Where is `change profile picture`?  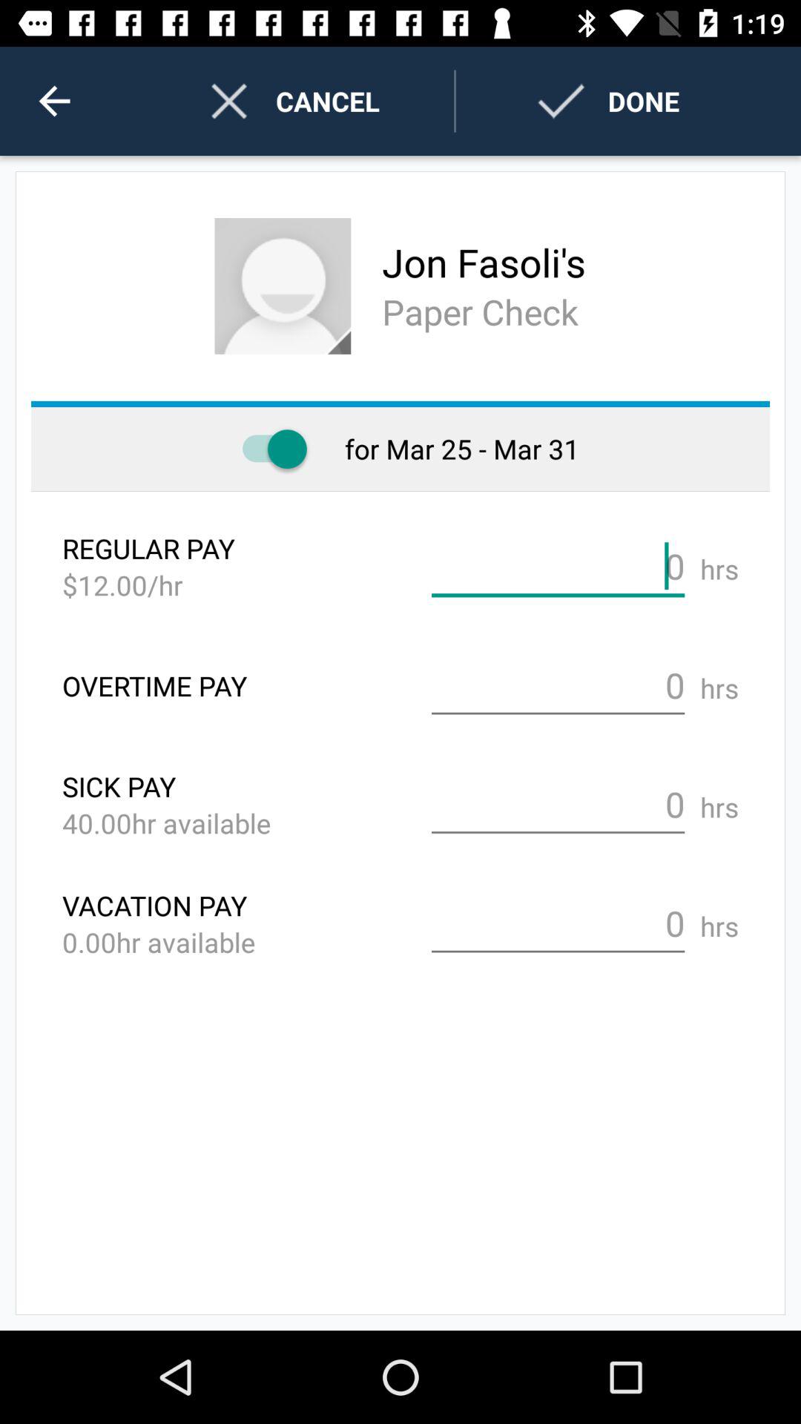
change profile picture is located at coordinates (283, 286).